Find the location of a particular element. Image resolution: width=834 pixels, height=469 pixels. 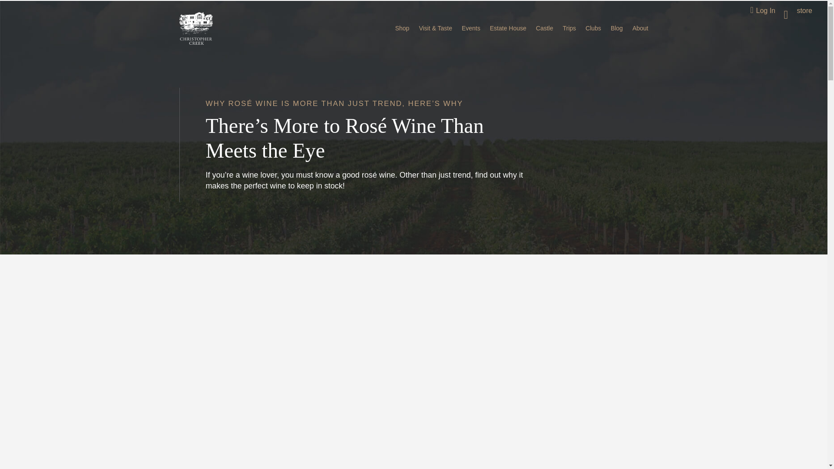

Estate House is located at coordinates (508, 28).